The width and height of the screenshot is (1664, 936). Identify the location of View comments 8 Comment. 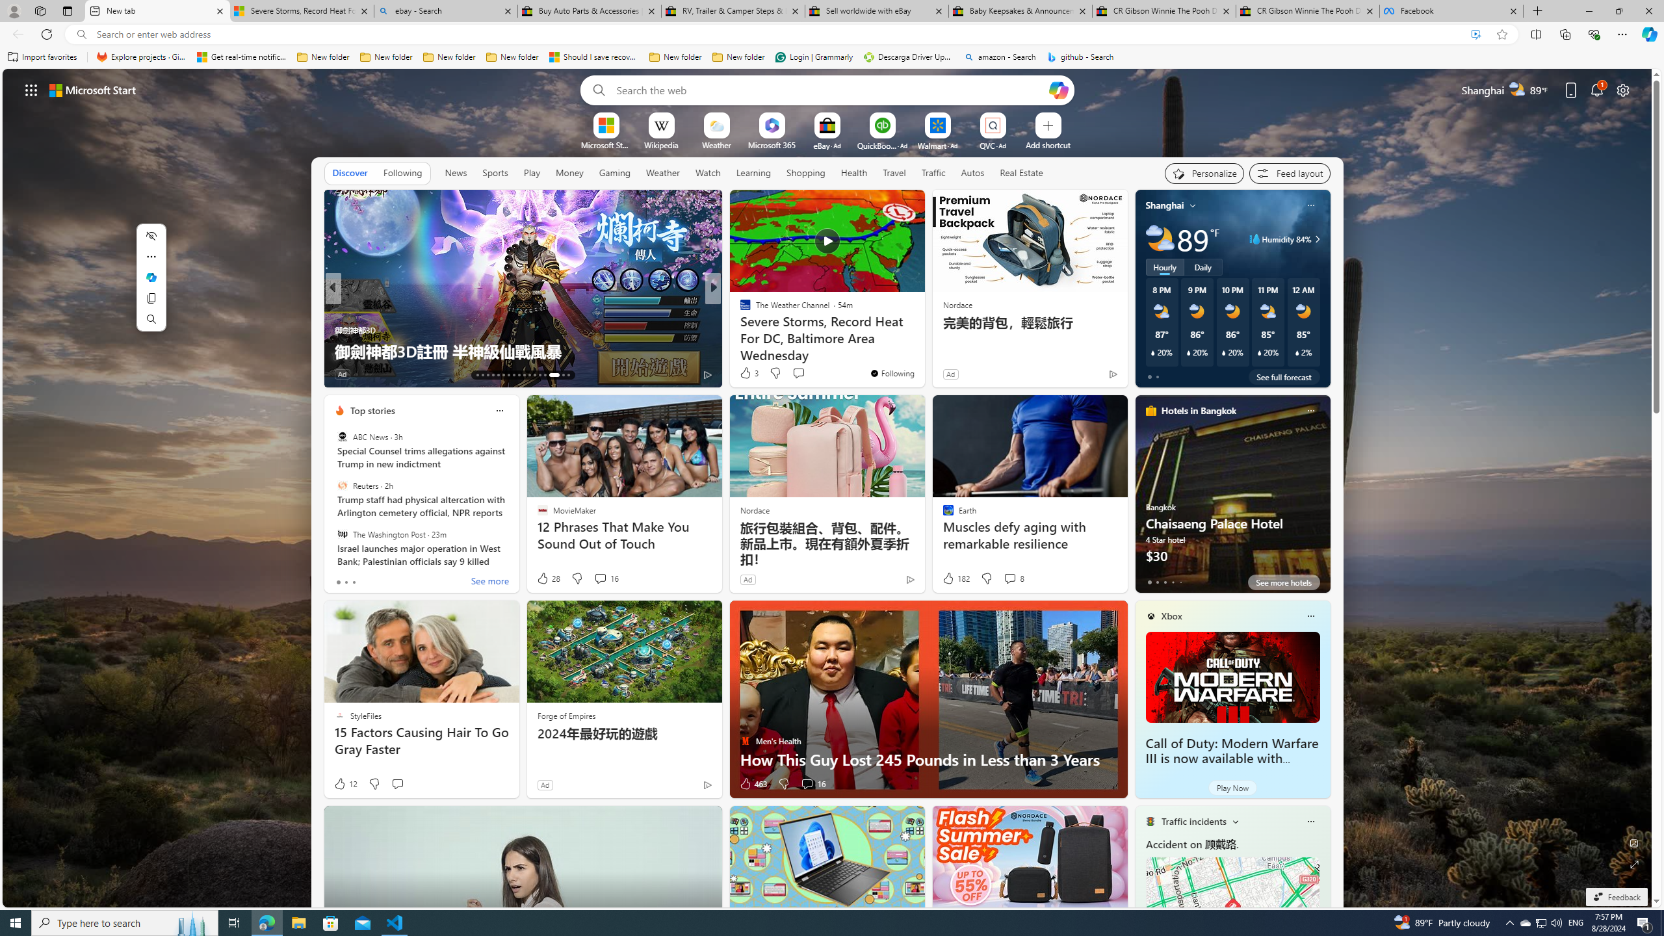
(1014, 578).